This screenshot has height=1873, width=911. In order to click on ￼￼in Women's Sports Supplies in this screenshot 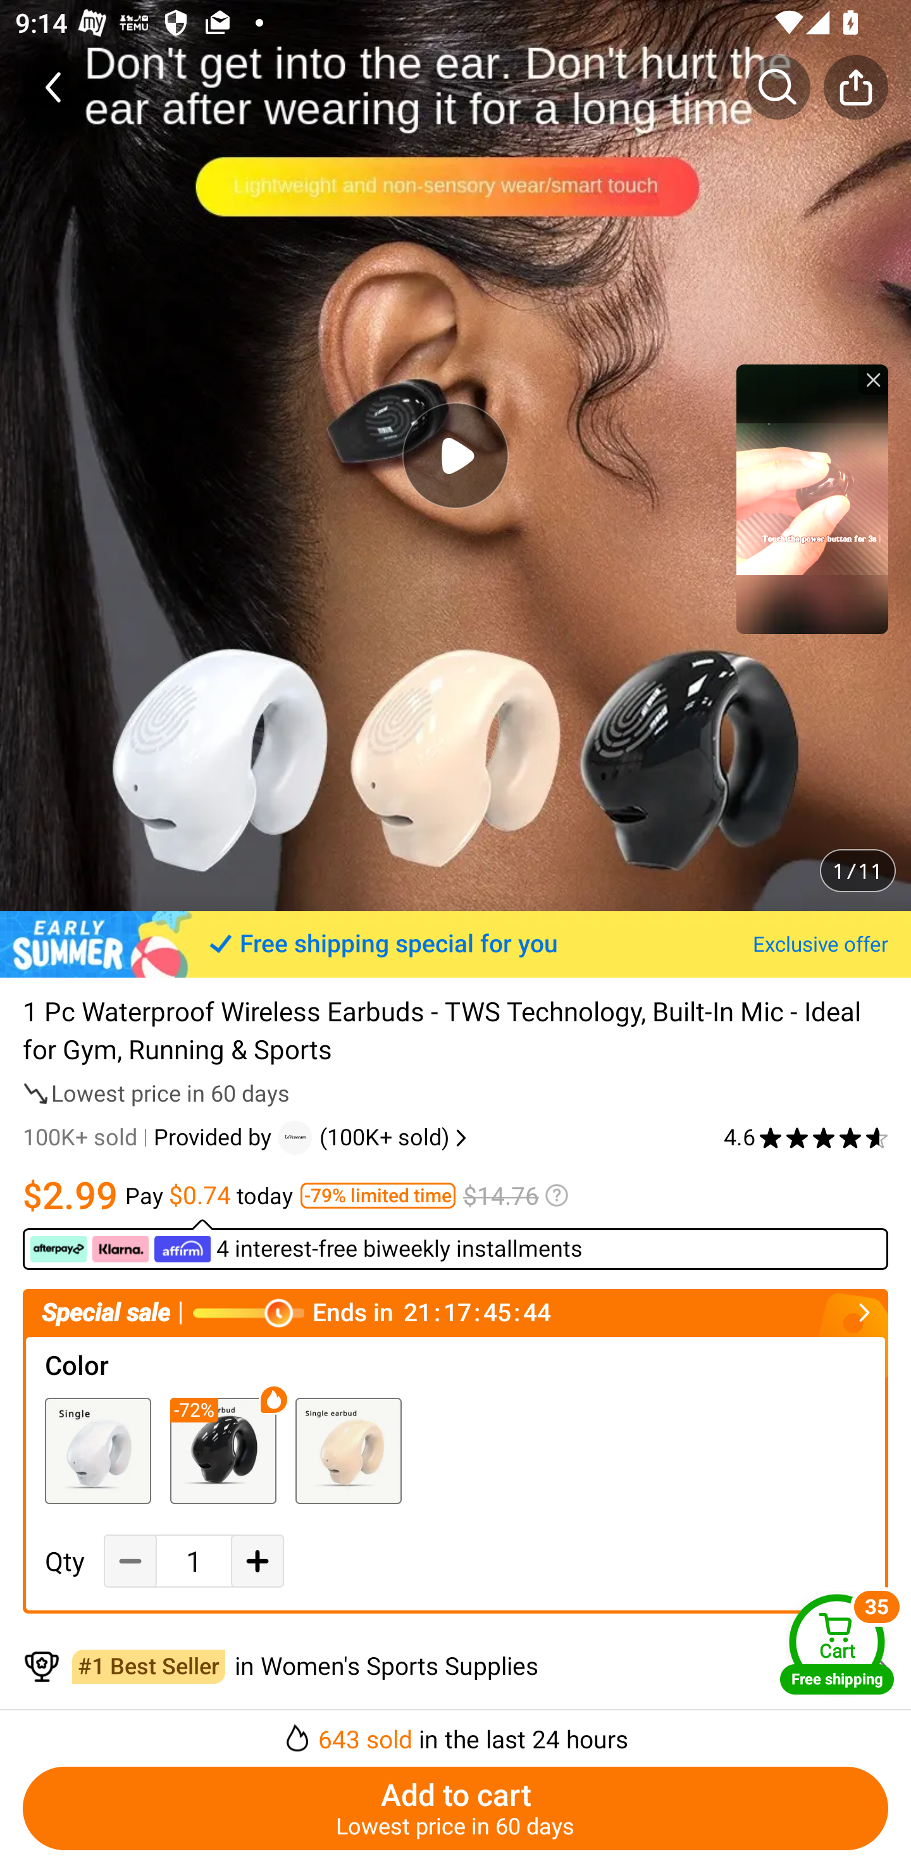, I will do `click(455, 1667)`.